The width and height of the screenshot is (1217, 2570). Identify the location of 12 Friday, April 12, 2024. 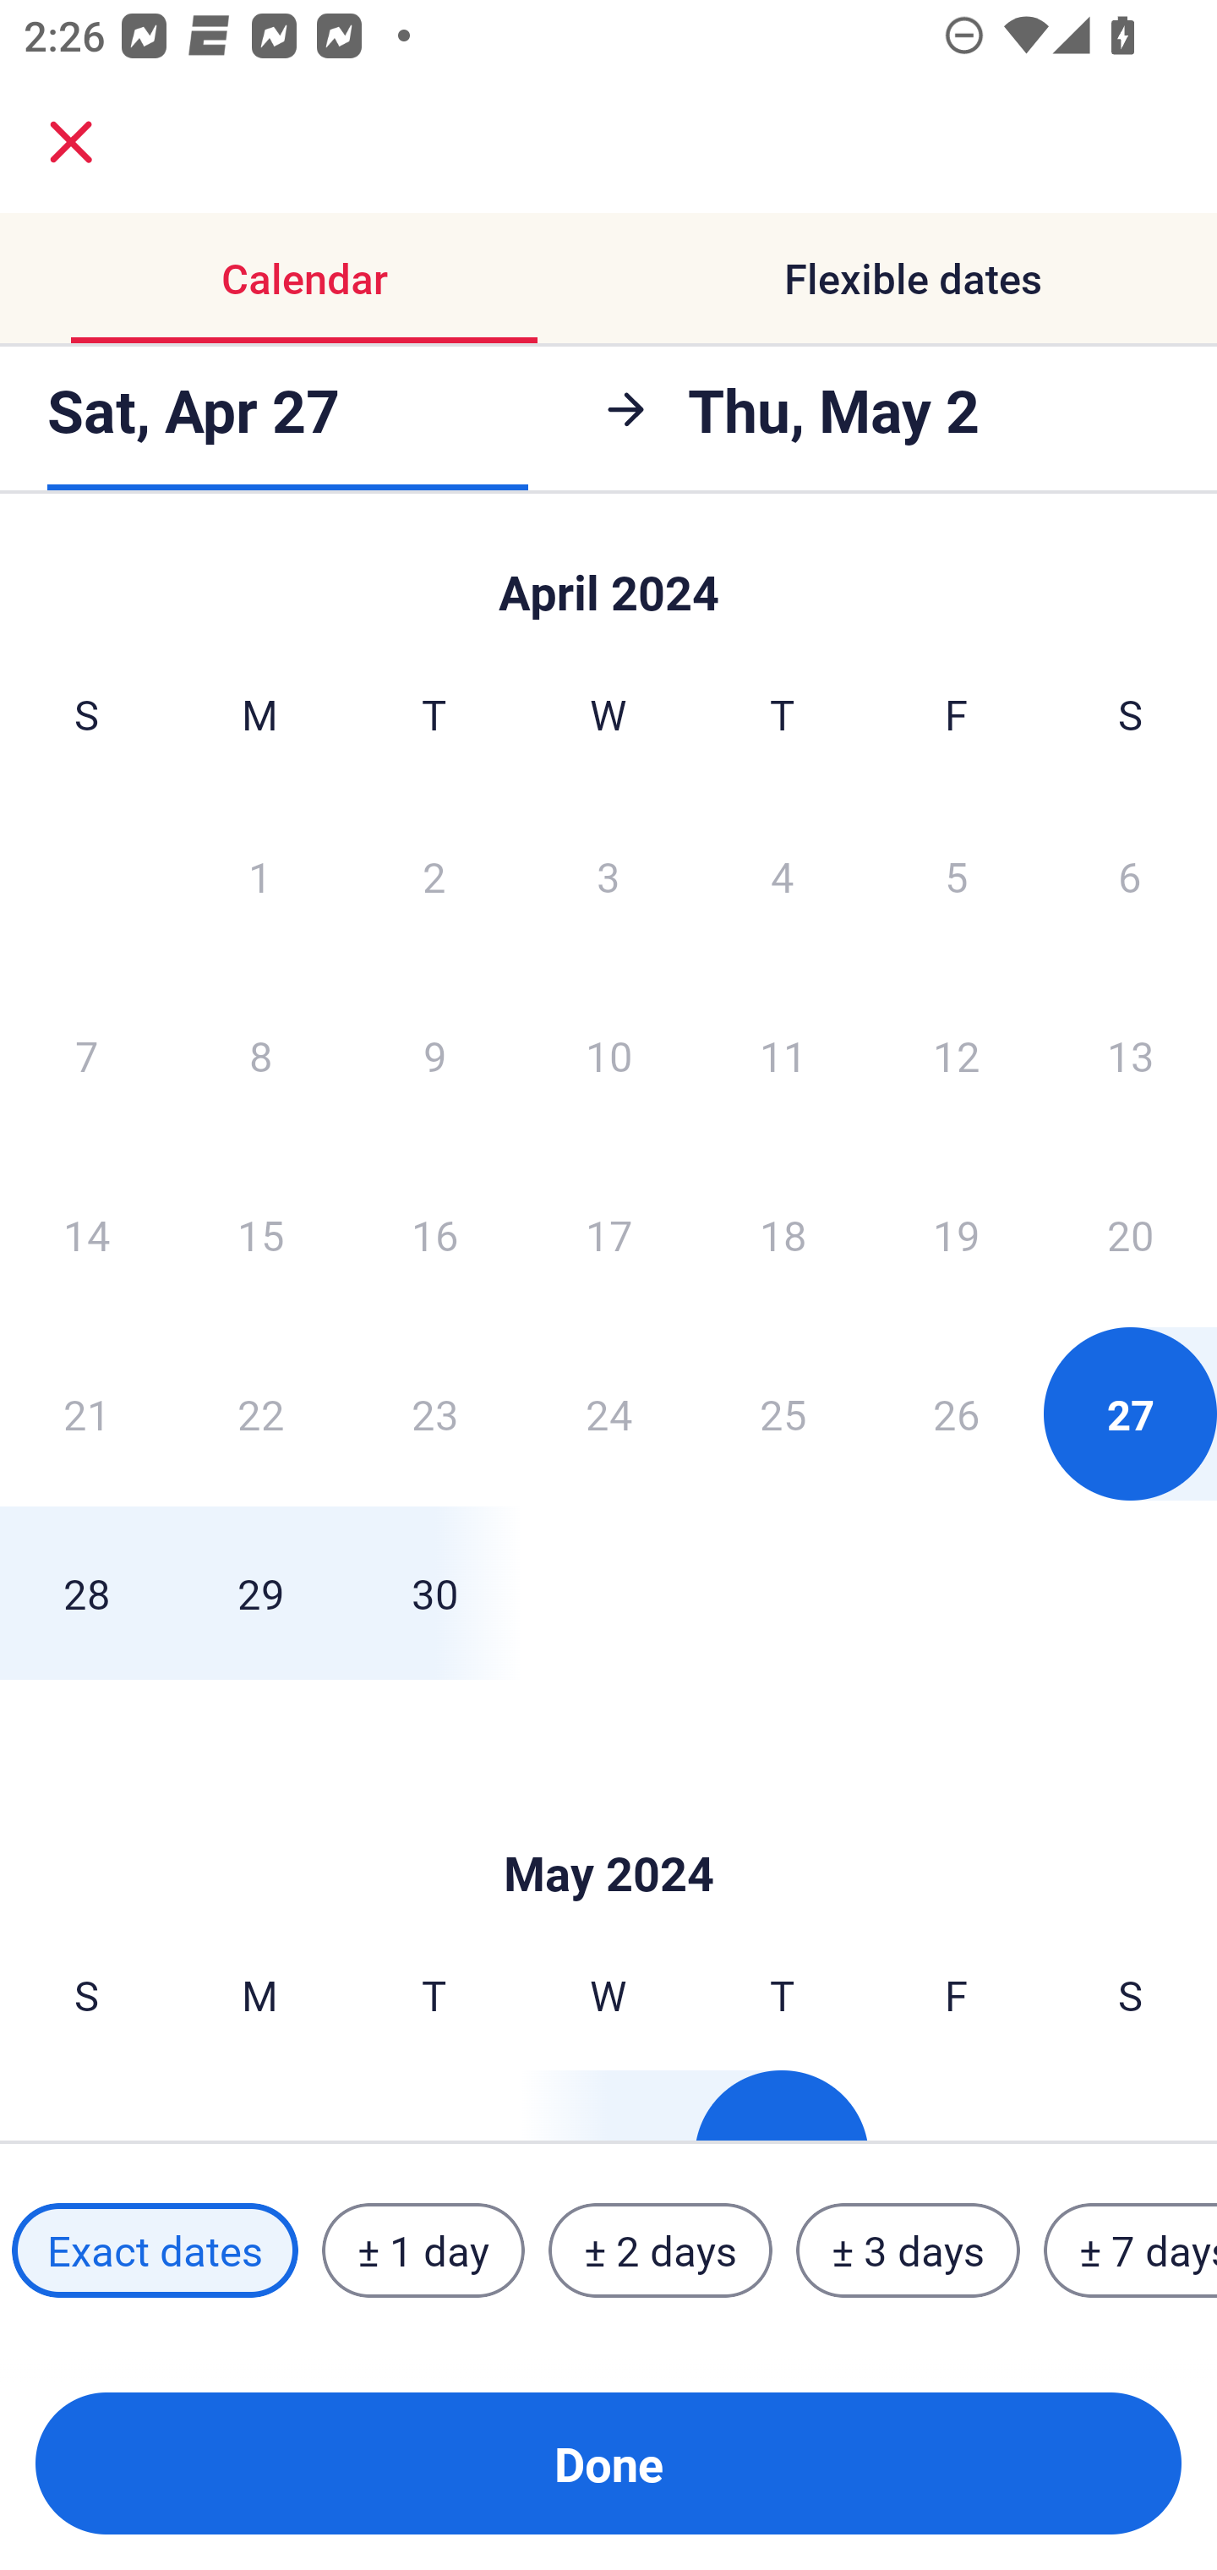
(957, 1055).